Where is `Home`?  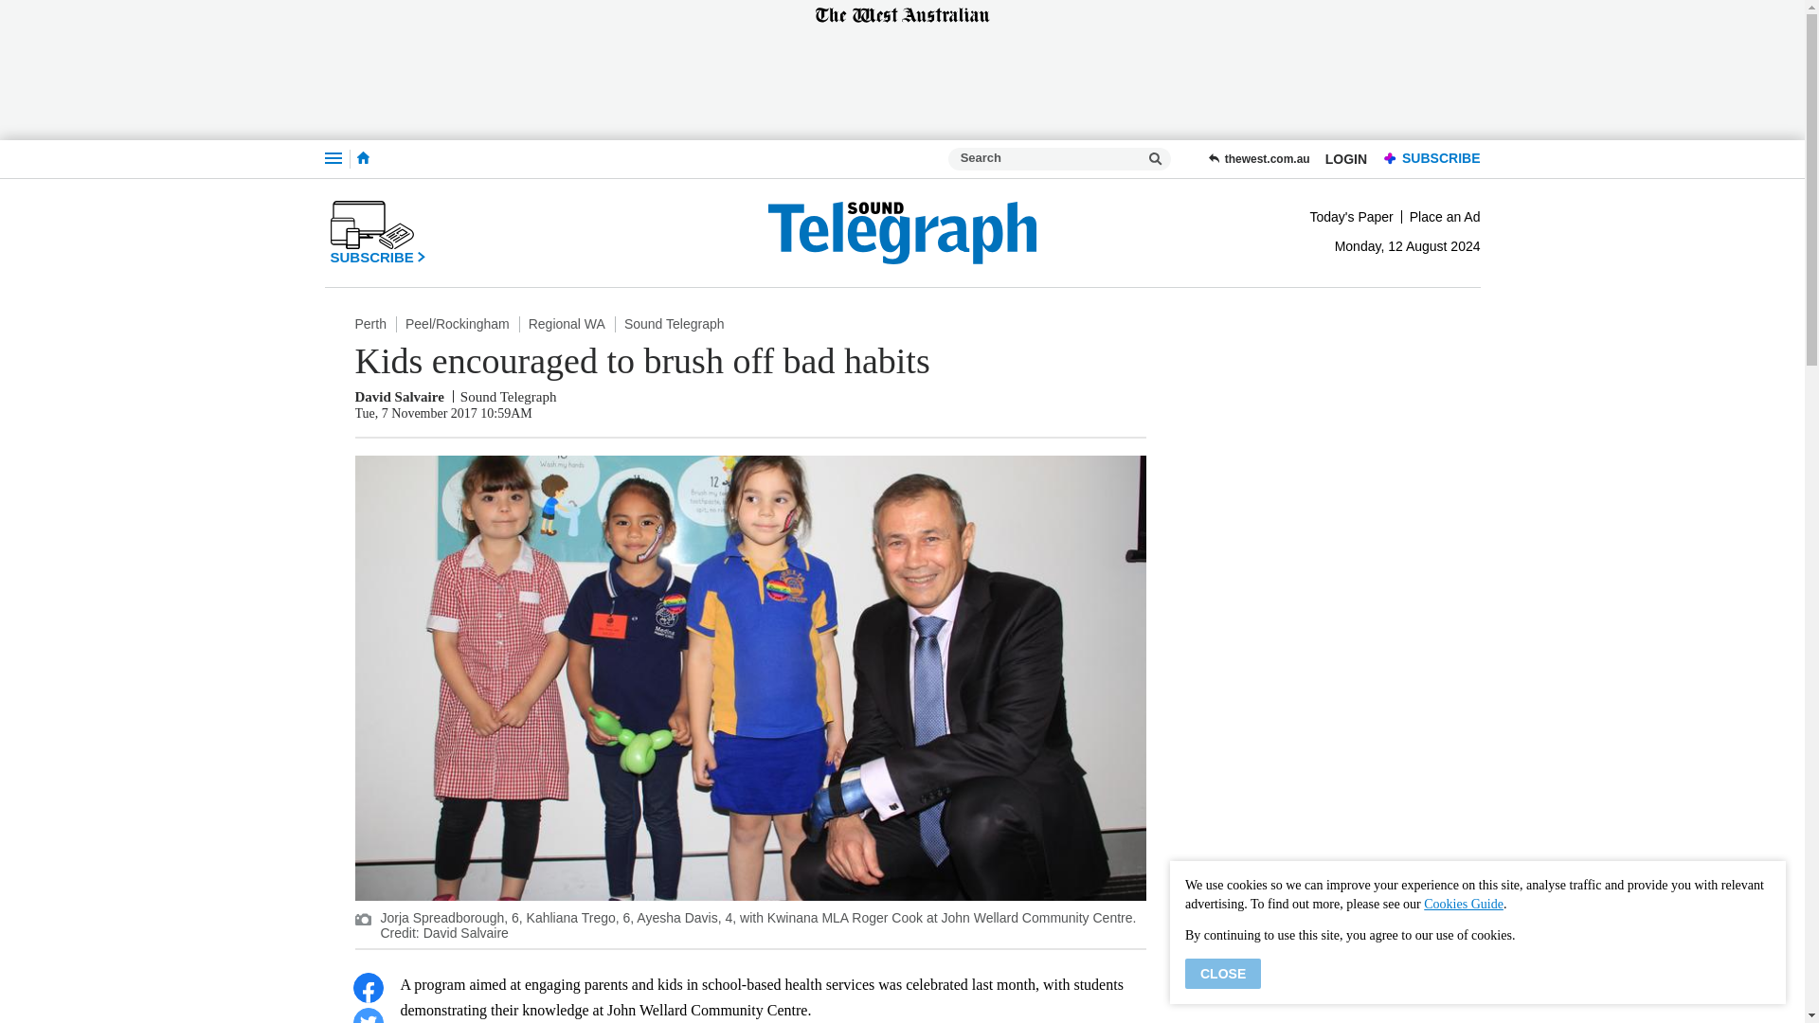 Home is located at coordinates (362, 157).